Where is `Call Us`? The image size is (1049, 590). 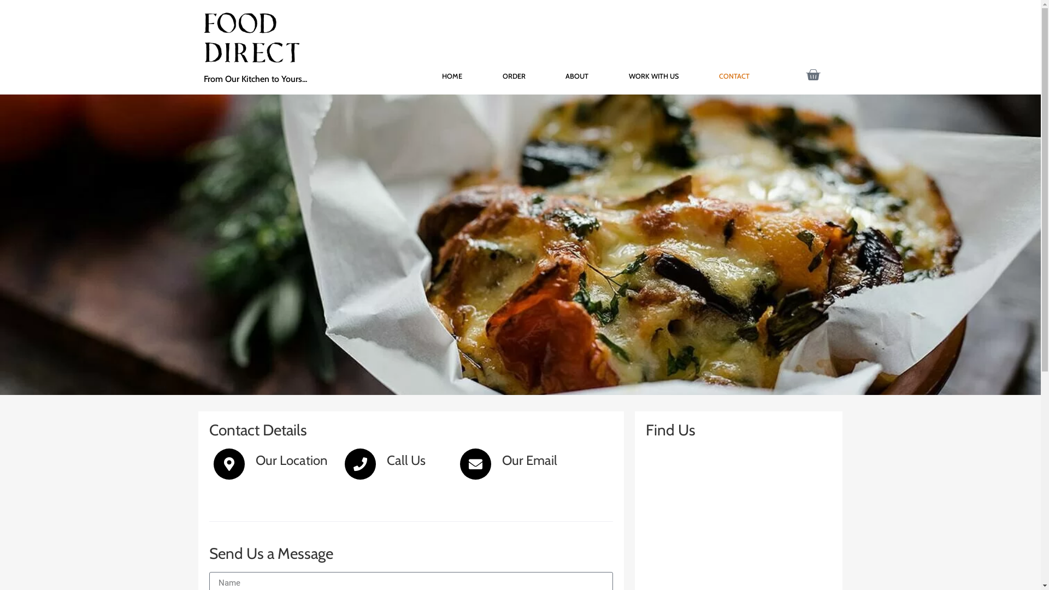
Call Us is located at coordinates (406, 460).